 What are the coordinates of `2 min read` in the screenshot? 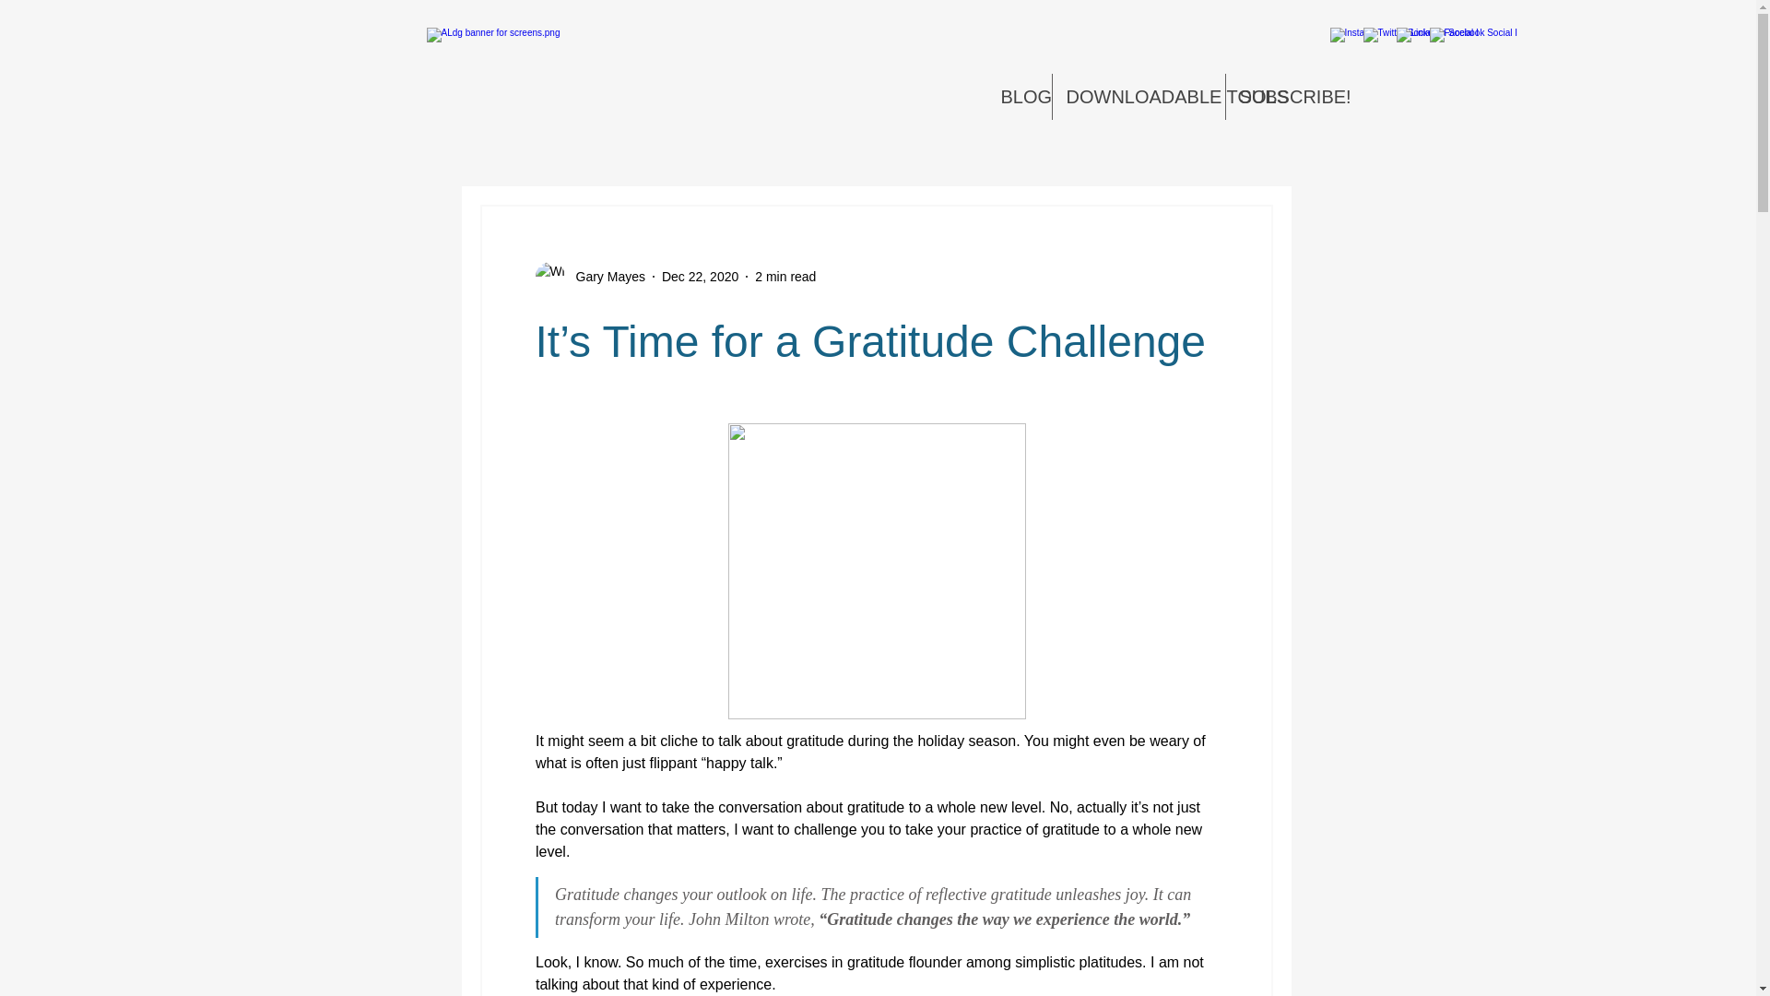 It's located at (785, 276).